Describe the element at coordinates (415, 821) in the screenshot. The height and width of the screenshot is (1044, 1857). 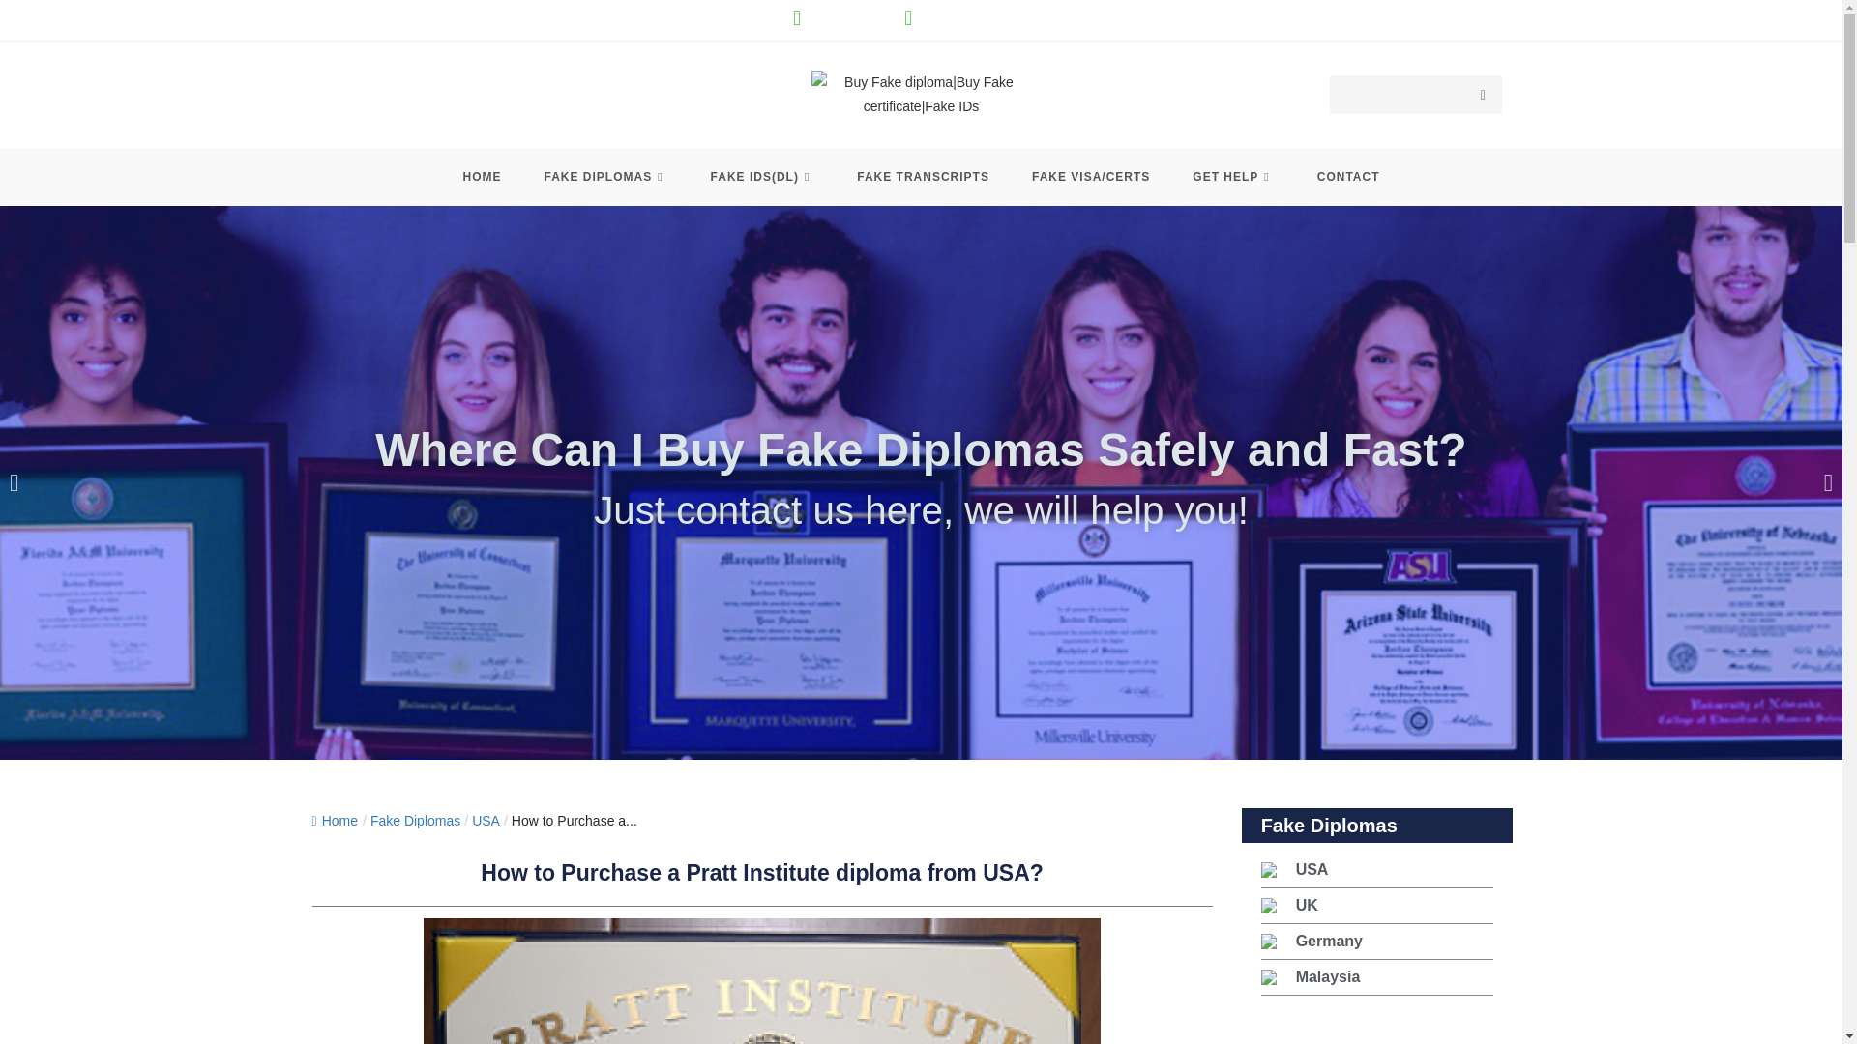
I see `Category Name` at that location.